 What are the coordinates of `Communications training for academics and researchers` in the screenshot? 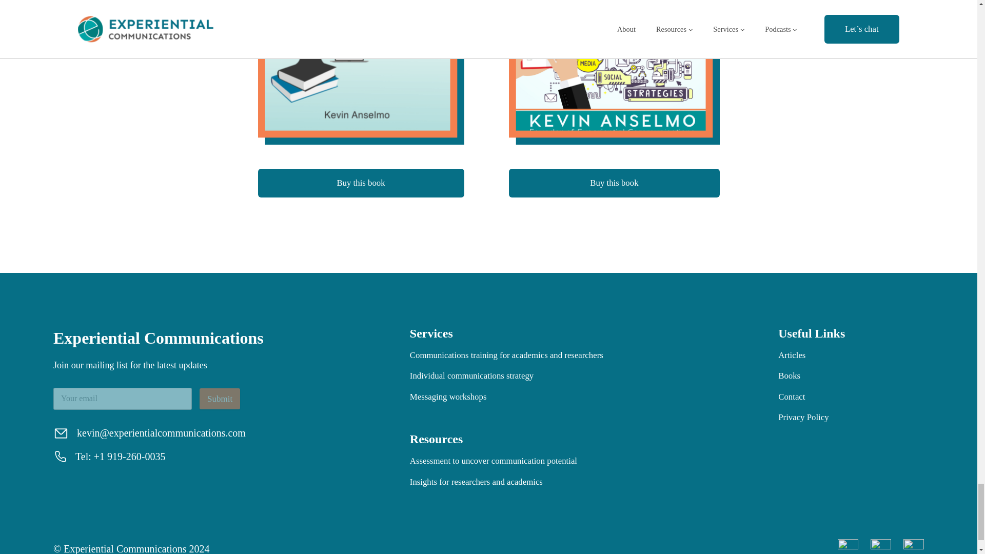 It's located at (506, 355).